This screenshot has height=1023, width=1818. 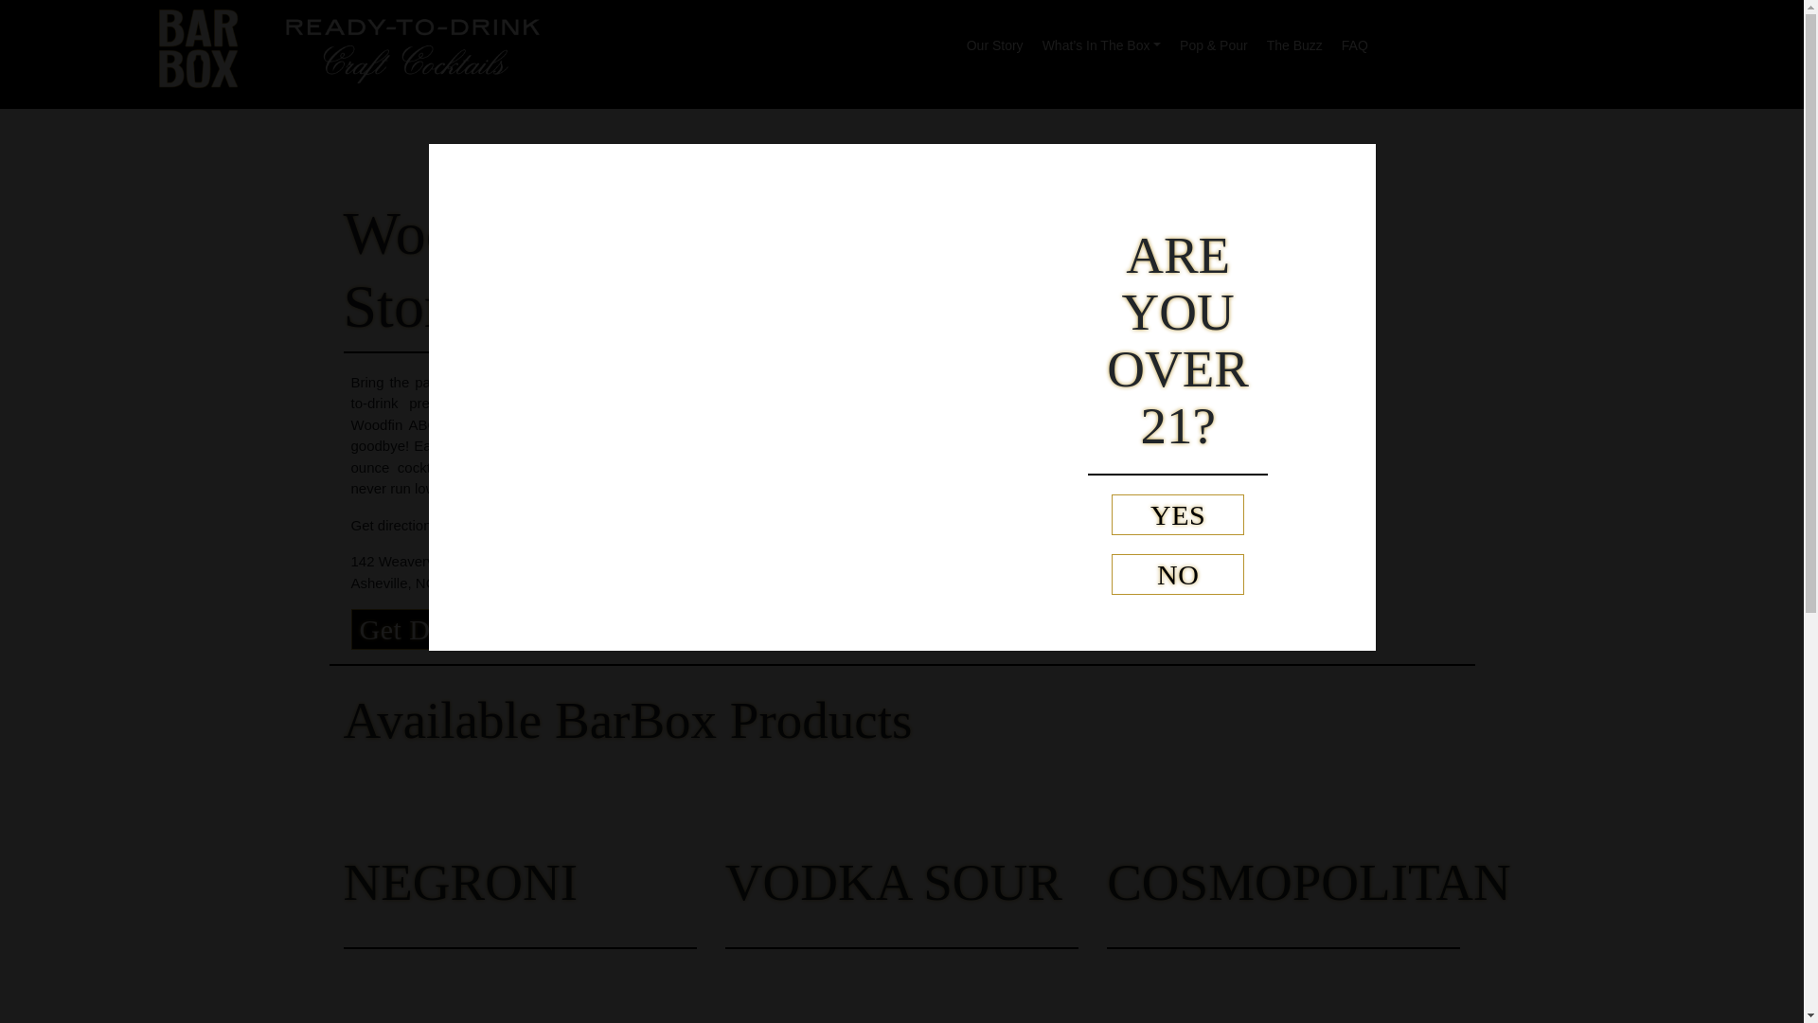 What do you see at coordinates (1295, 40) in the screenshot?
I see `The Buzz` at bounding box center [1295, 40].